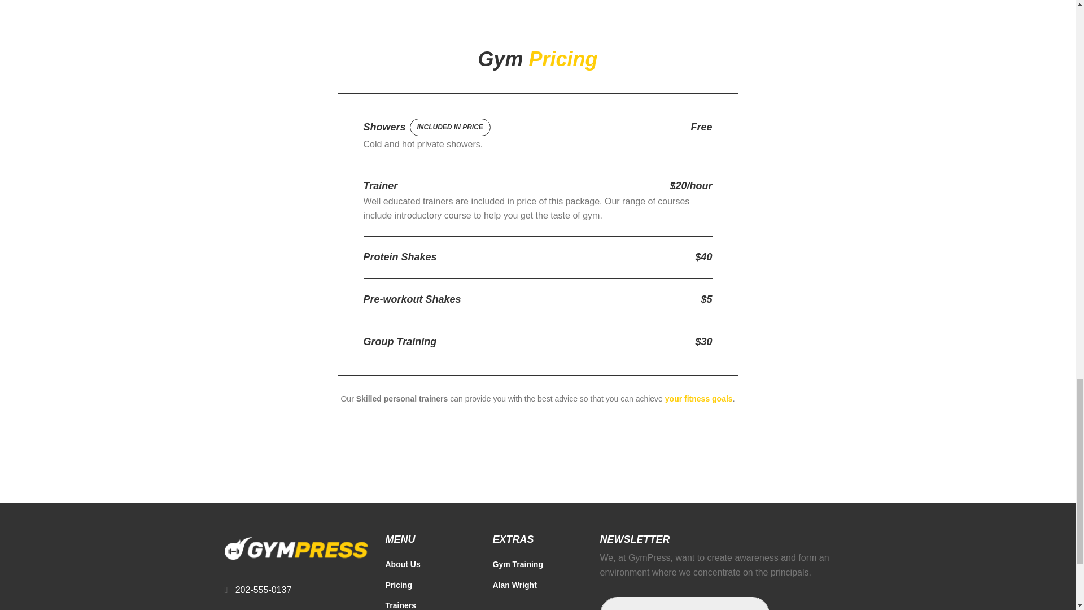  Describe the element at coordinates (697, 398) in the screenshot. I see `your fitness goals` at that location.